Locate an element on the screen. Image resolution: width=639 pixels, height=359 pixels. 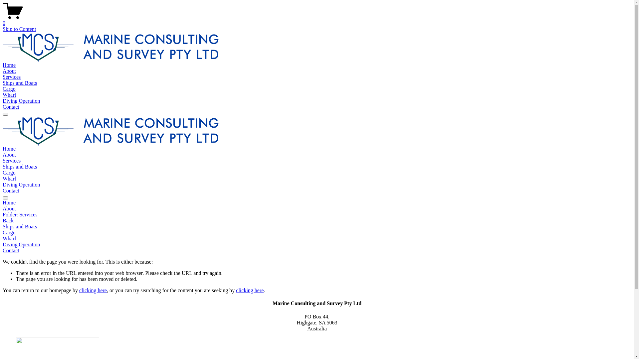
Ships and Boats is located at coordinates (317, 227).